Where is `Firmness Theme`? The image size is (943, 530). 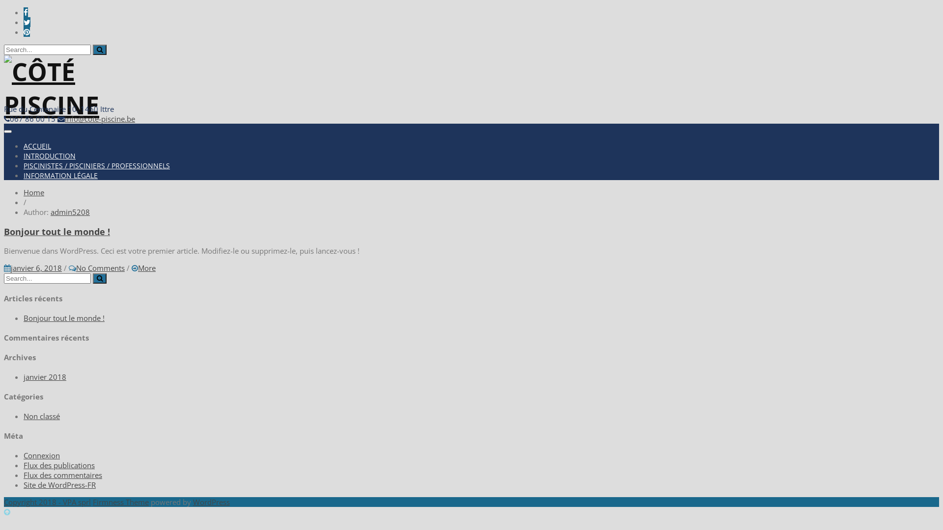 Firmness Theme is located at coordinates (121, 502).